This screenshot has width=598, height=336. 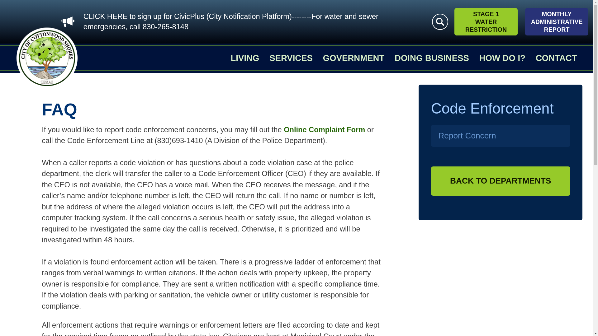 What do you see at coordinates (291, 58) in the screenshot?
I see `Services` at bounding box center [291, 58].